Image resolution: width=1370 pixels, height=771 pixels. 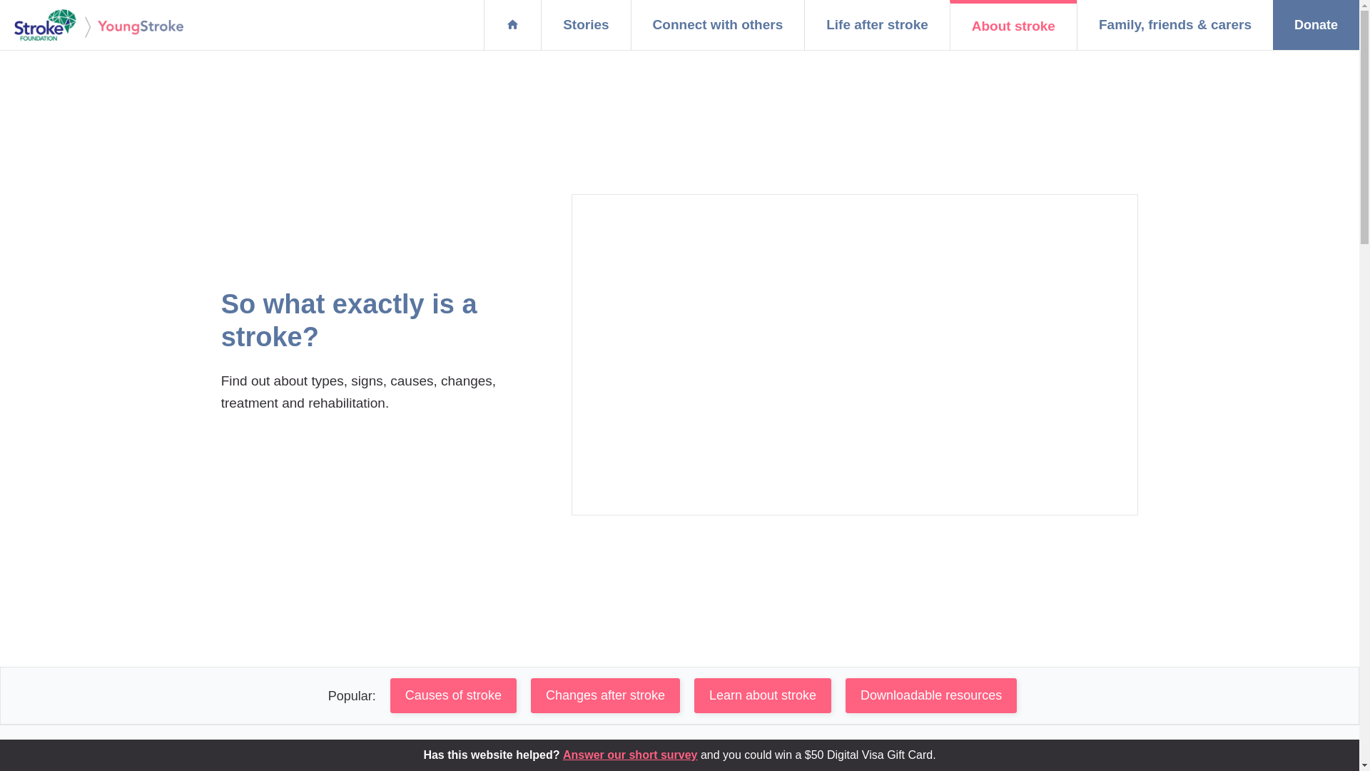 What do you see at coordinates (454, 695) in the screenshot?
I see `Causes of stroke` at bounding box center [454, 695].